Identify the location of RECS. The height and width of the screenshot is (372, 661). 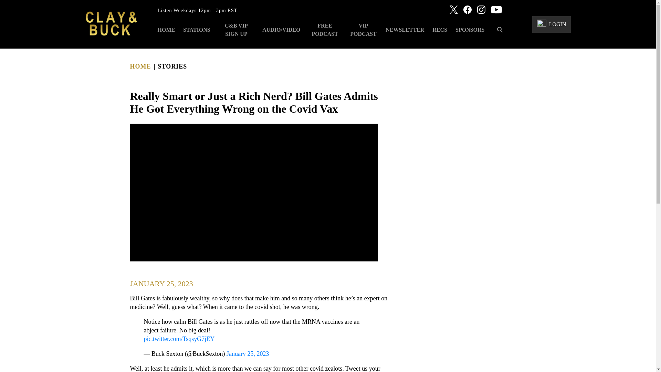
(440, 30).